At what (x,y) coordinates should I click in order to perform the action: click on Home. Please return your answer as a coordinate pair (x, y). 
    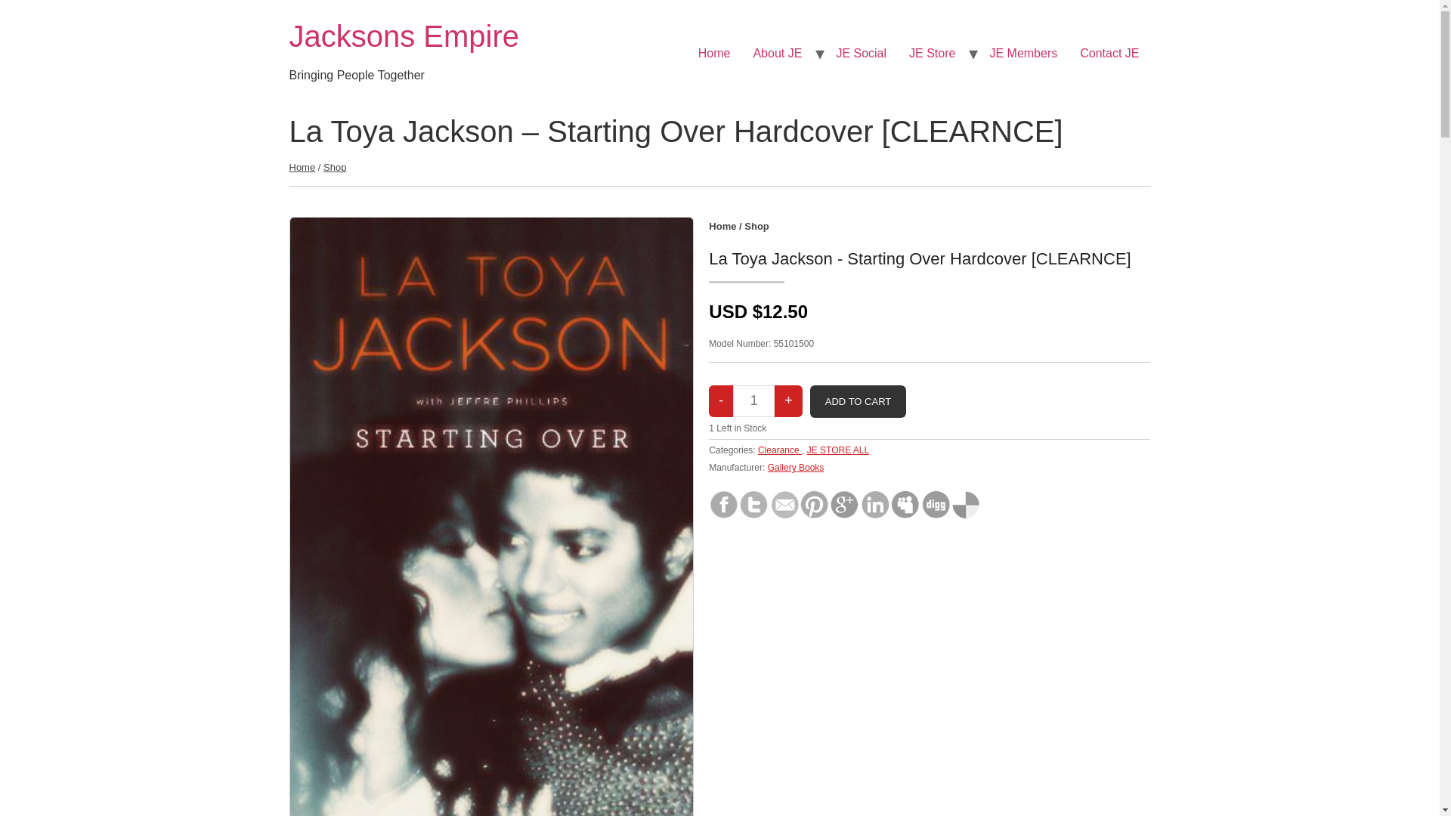
    Looking at the image, I should click on (404, 36).